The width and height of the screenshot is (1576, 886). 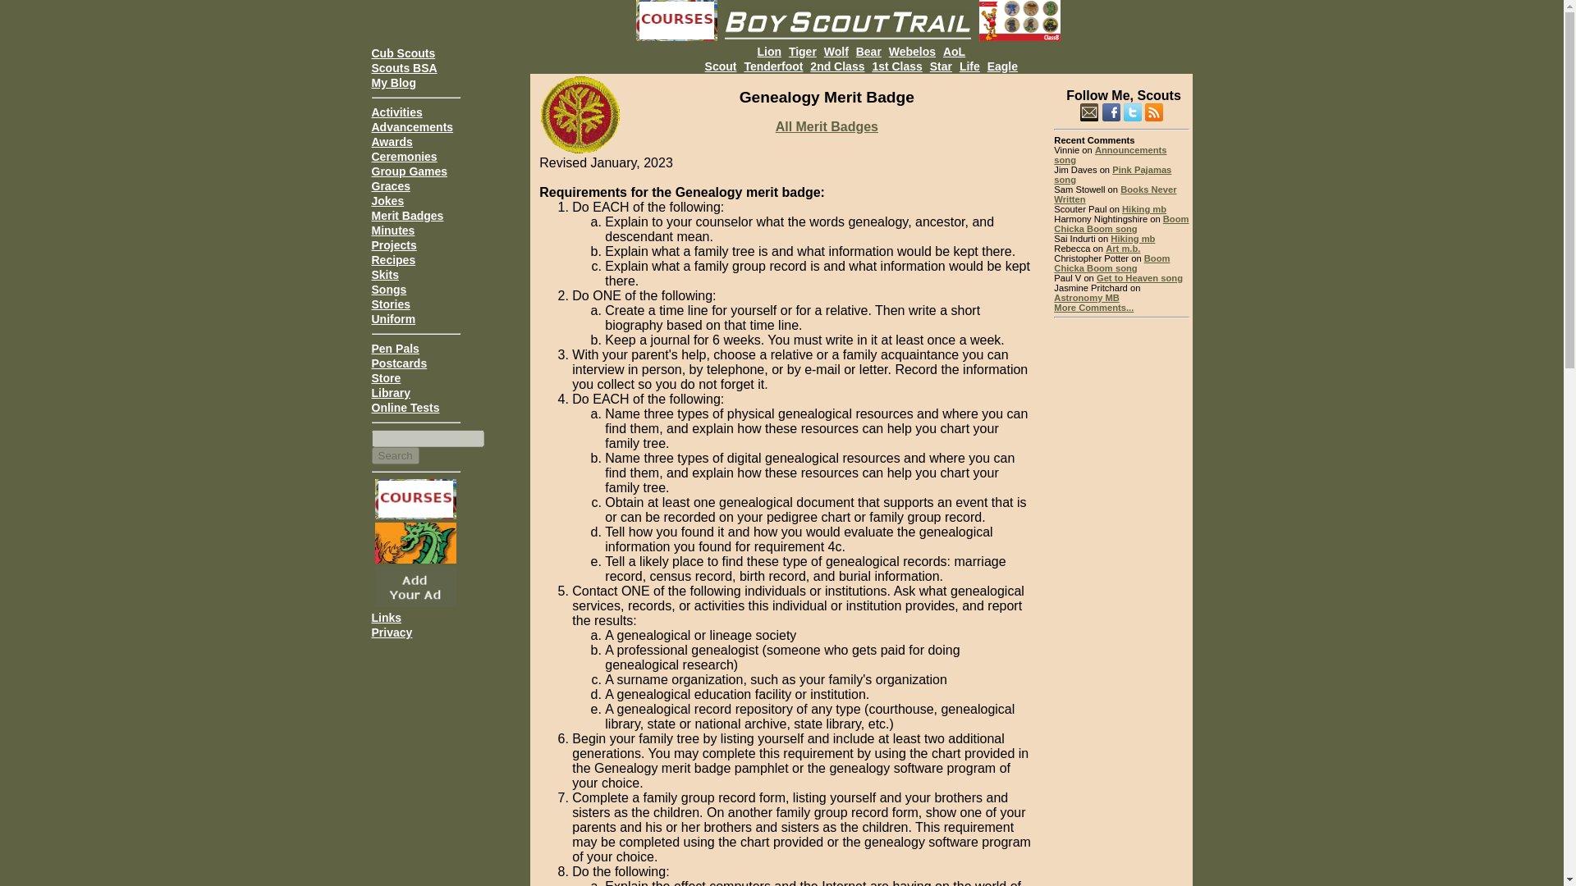 I want to click on Online Tests, so click(x=405, y=408).